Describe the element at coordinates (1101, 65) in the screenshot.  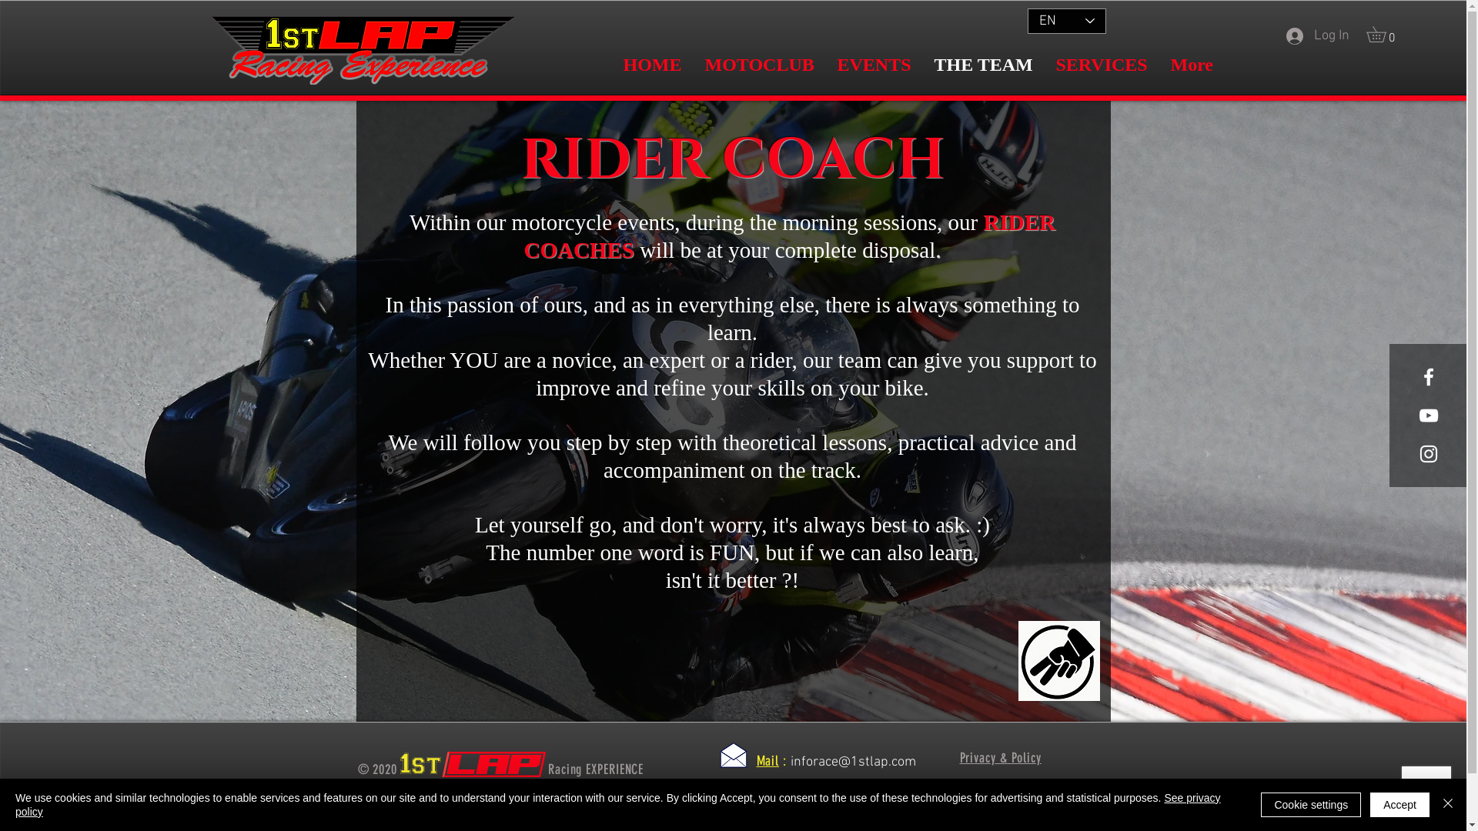
I see `SERVICES` at that location.